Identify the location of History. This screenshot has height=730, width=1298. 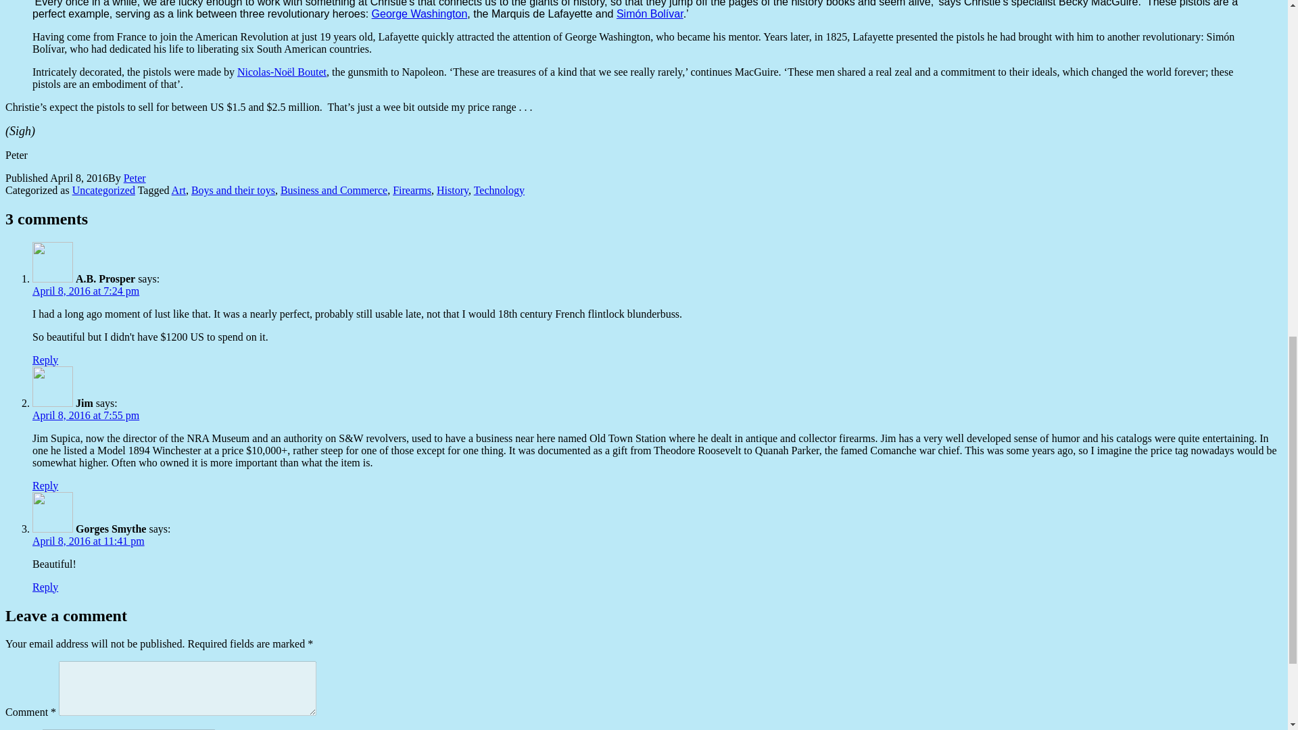
(452, 191).